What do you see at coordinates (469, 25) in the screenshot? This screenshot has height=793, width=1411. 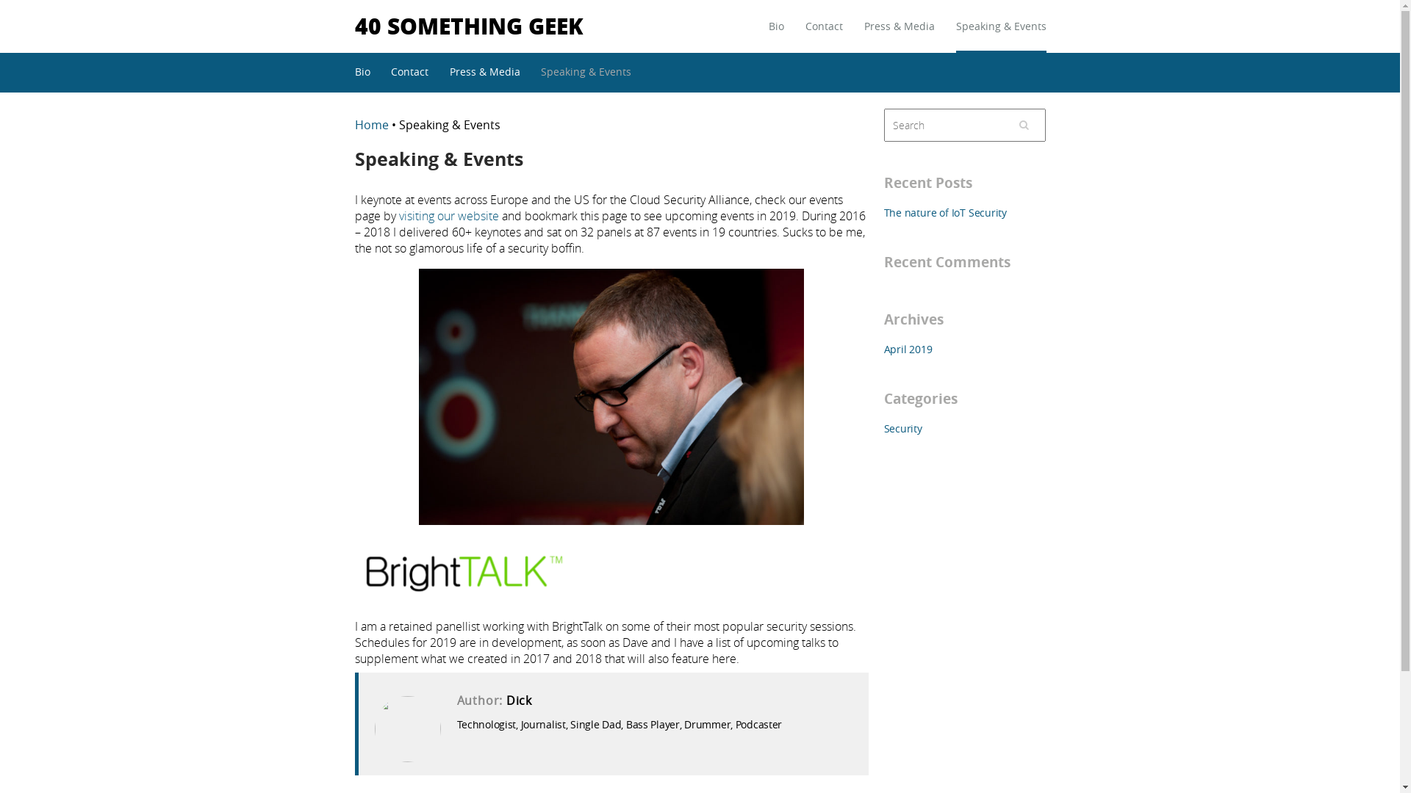 I see `40 SOMETHING GEEK` at bounding box center [469, 25].